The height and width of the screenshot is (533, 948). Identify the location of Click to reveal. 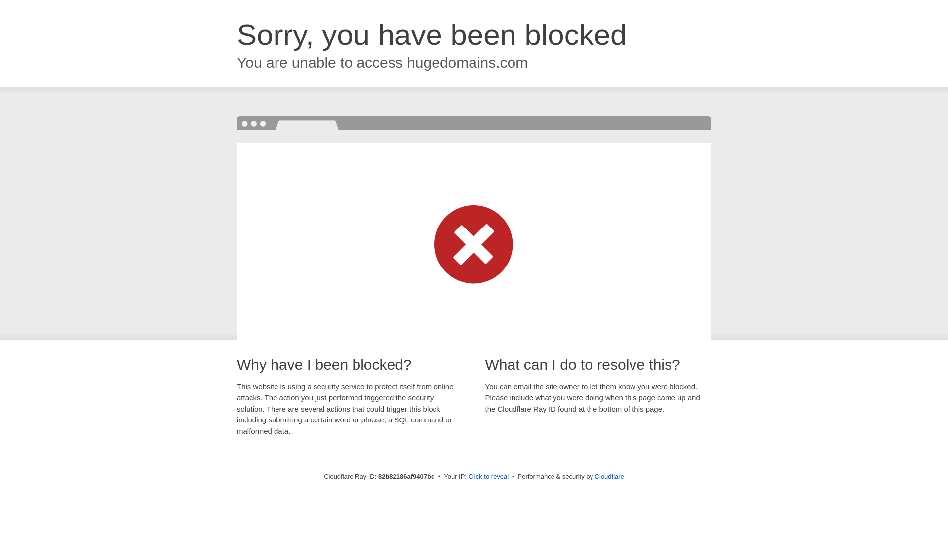
(489, 477).